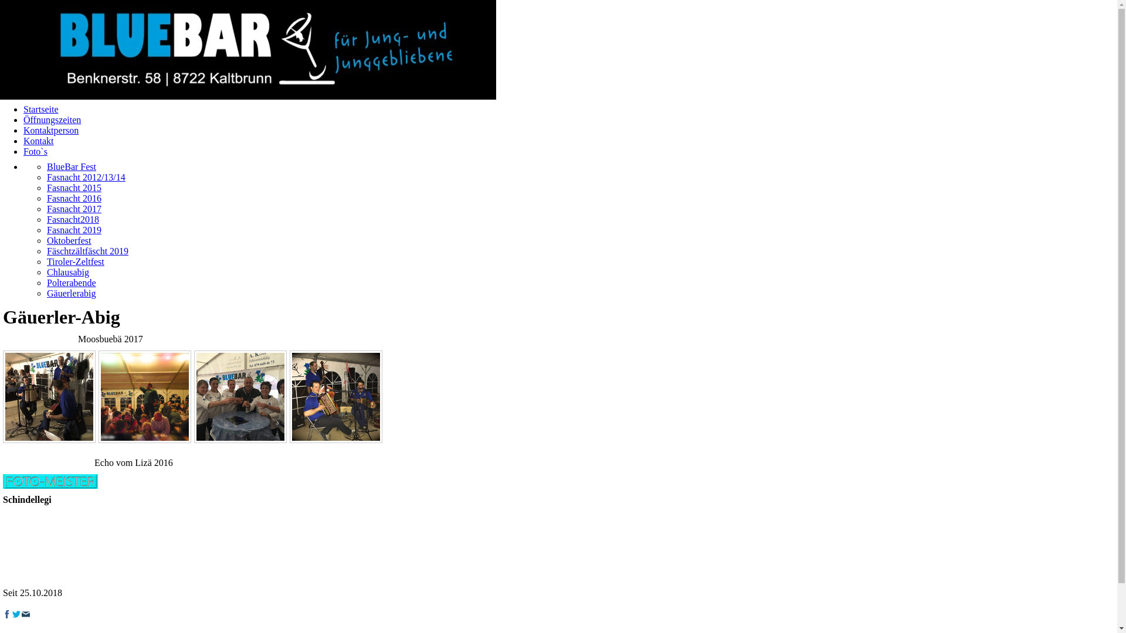  I want to click on BlueBar Fest, so click(72, 166).